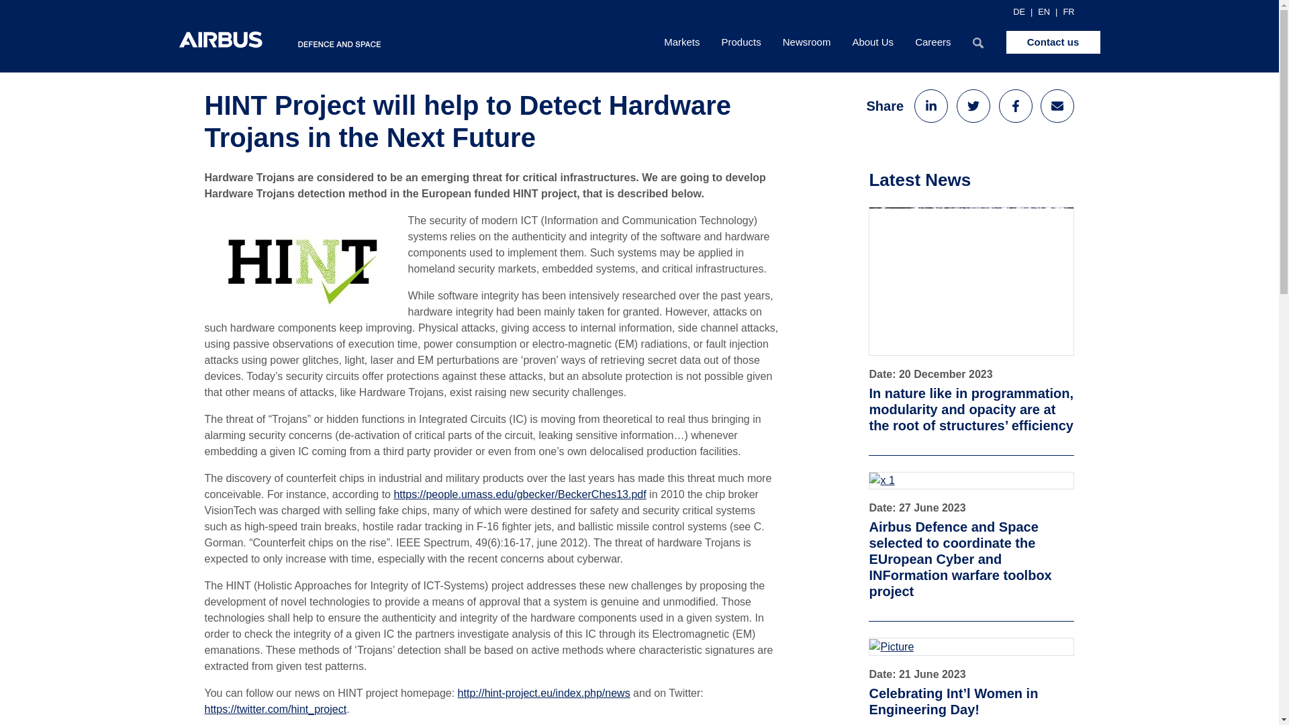  I want to click on Products, so click(741, 42).